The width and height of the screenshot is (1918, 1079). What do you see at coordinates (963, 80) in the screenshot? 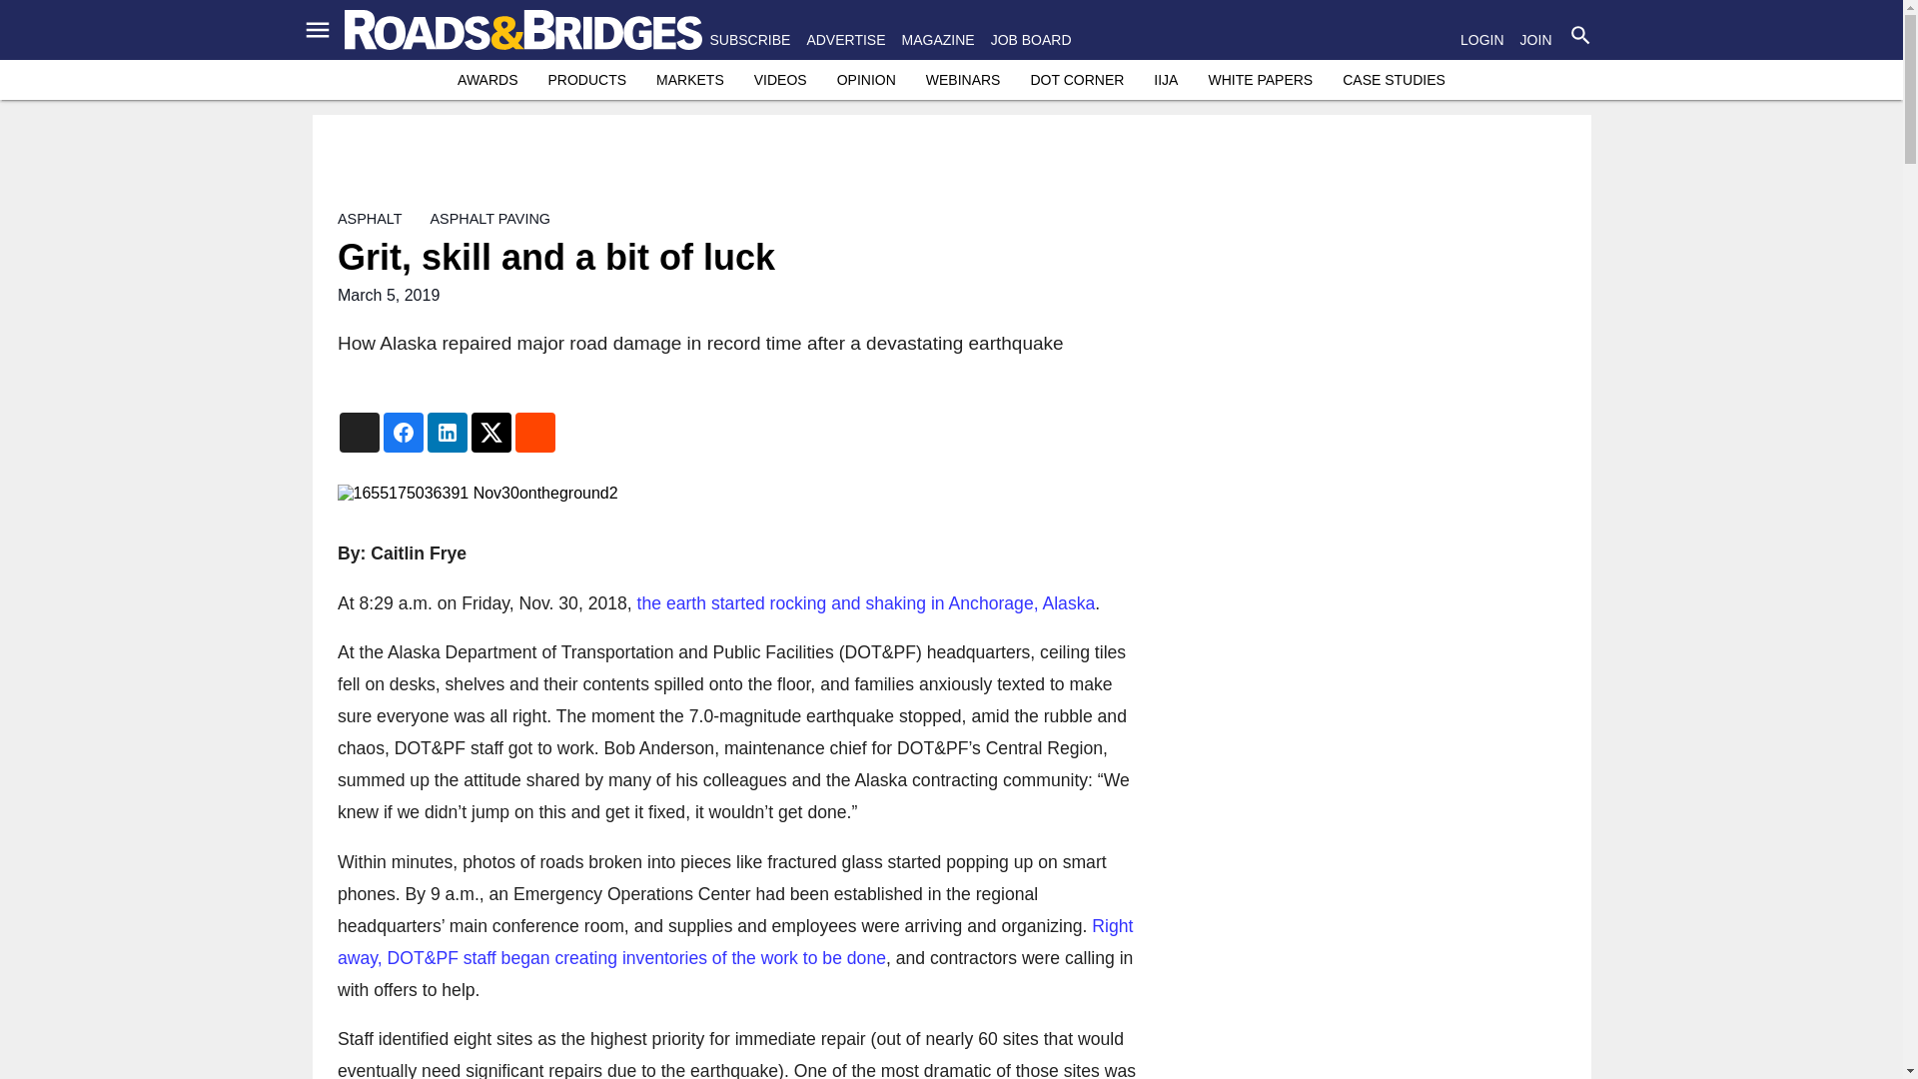
I see `WEBINARS` at bounding box center [963, 80].